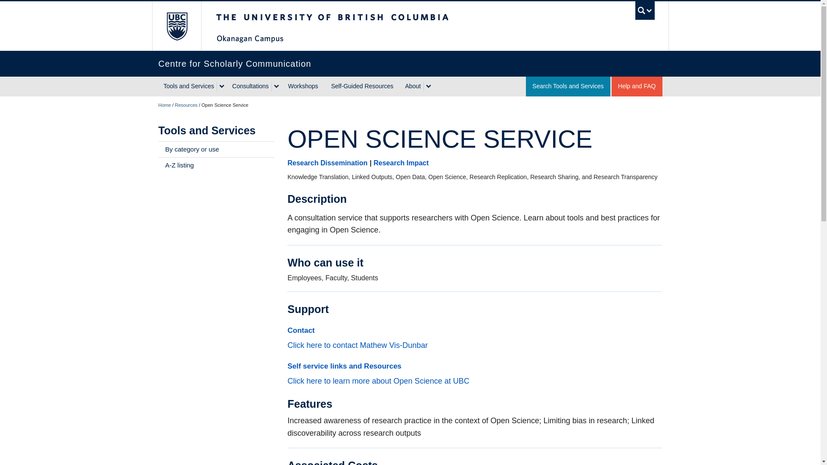  Describe the element at coordinates (249, 86) in the screenshot. I see `Consultations` at that location.